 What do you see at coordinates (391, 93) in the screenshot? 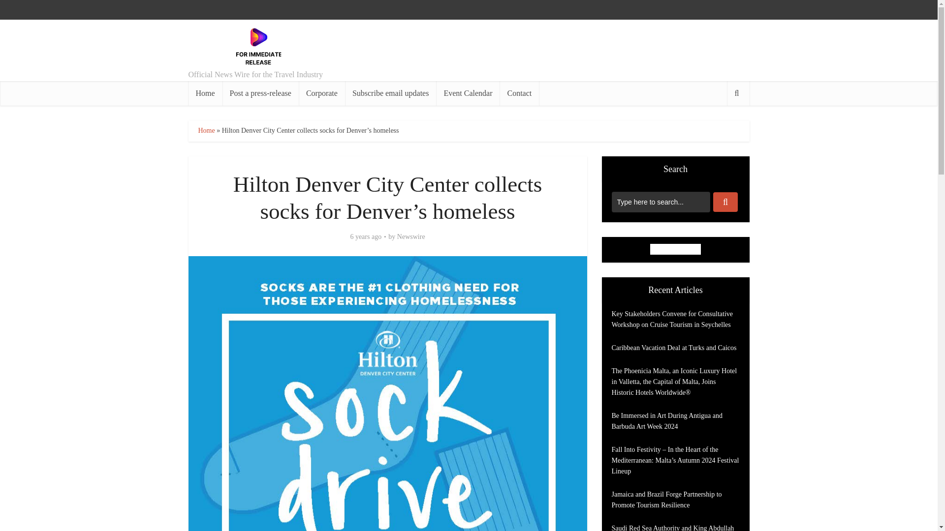
I see `Subscribe email updates` at bounding box center [391, 93].